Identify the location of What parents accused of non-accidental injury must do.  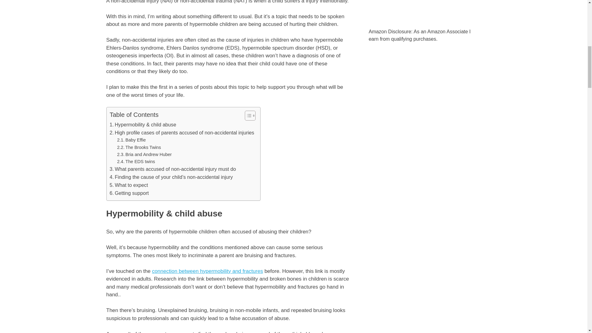
(173, 169).